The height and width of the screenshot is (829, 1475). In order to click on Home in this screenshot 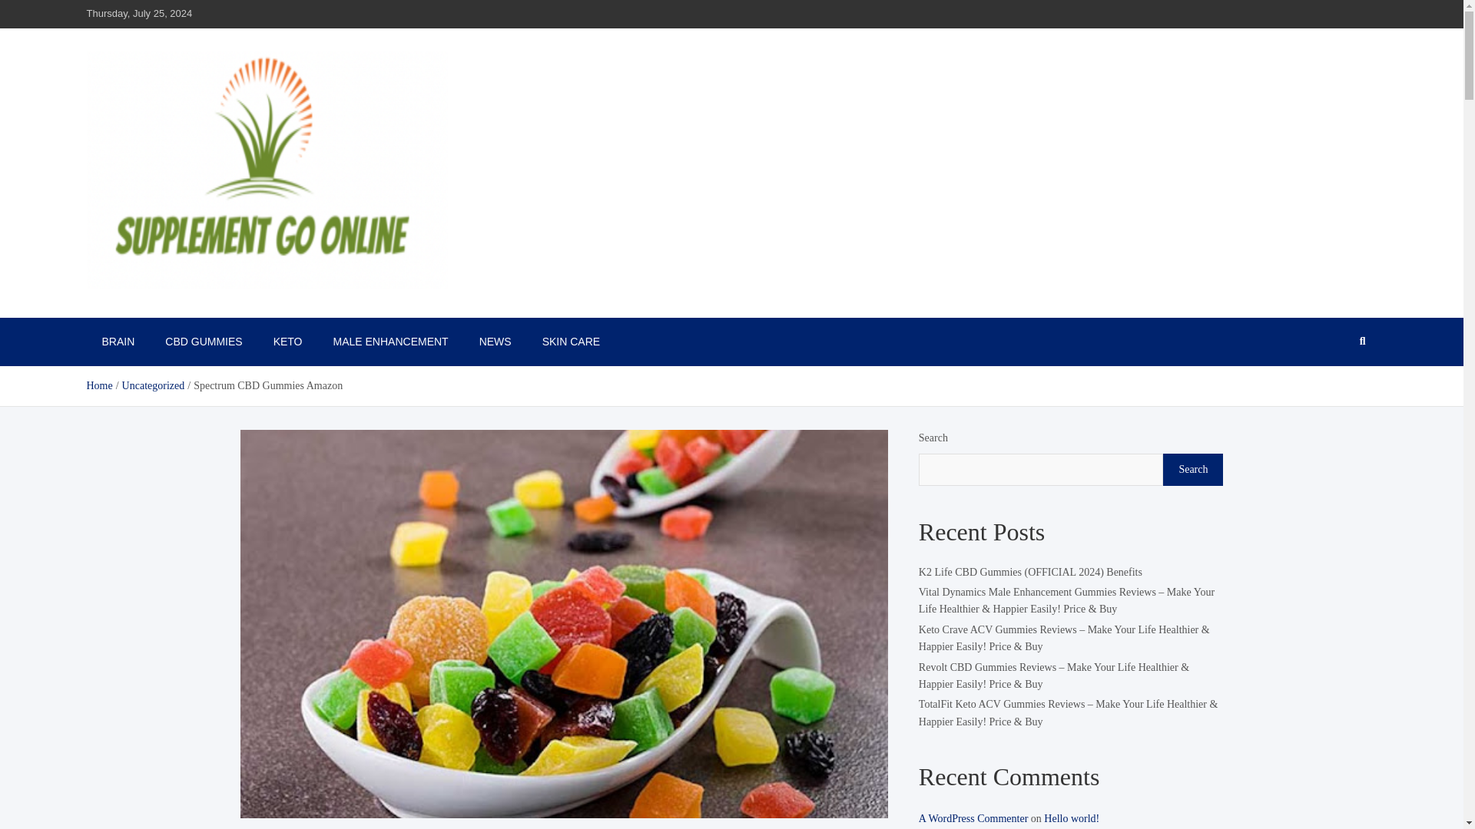, I will do `click(98, 385)`.